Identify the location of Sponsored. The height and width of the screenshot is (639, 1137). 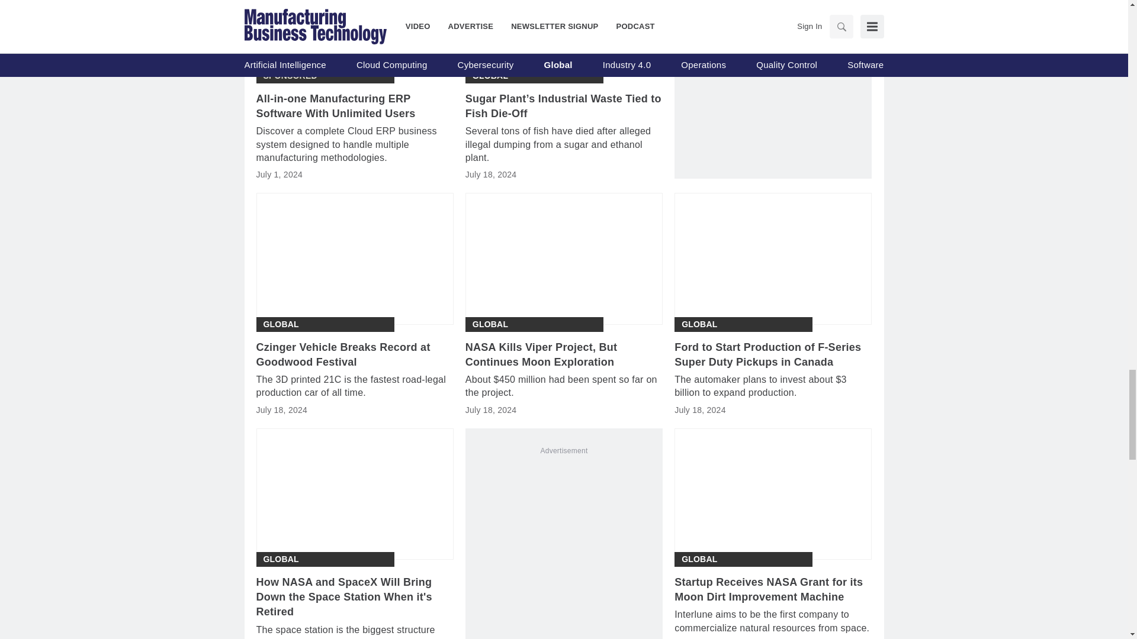
(290, 76).